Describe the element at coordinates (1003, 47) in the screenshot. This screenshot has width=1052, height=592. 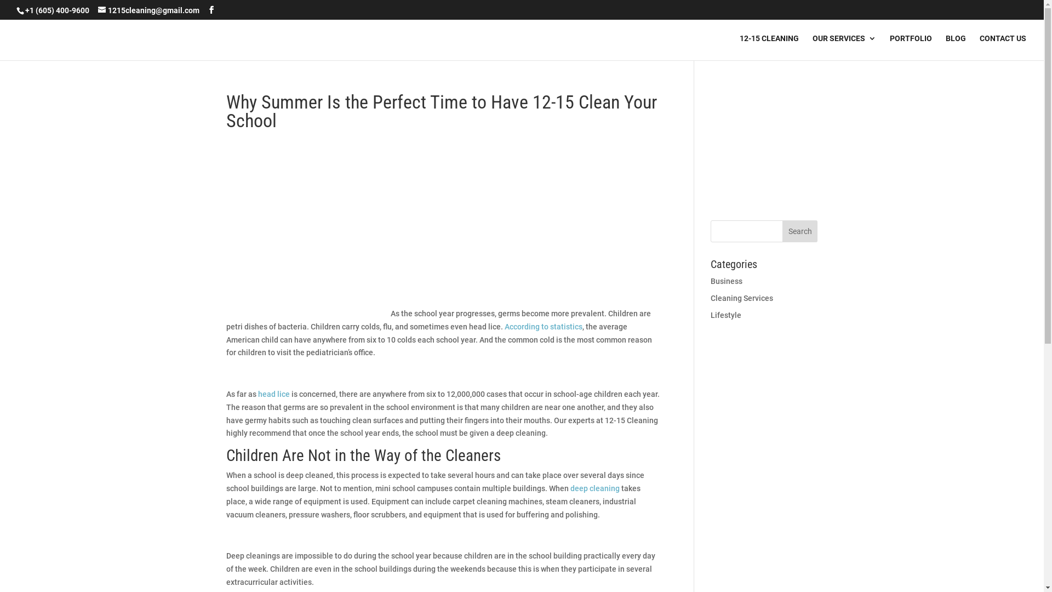
I see `CONTACT US` at that location.